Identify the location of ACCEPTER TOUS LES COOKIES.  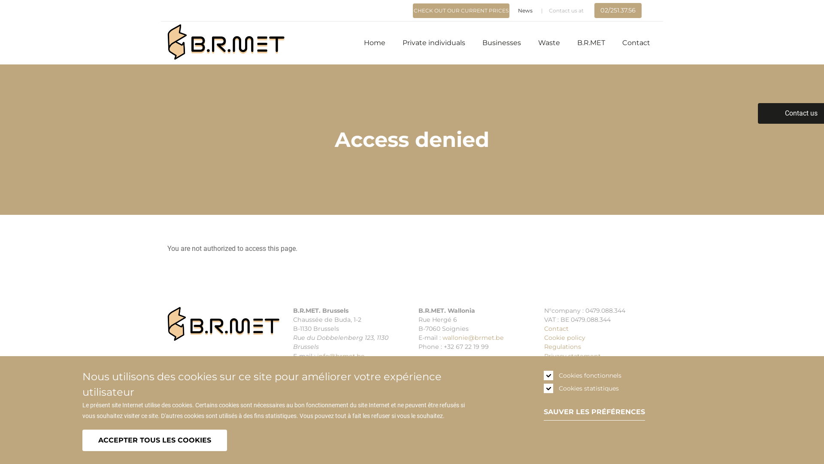
(154, 440).